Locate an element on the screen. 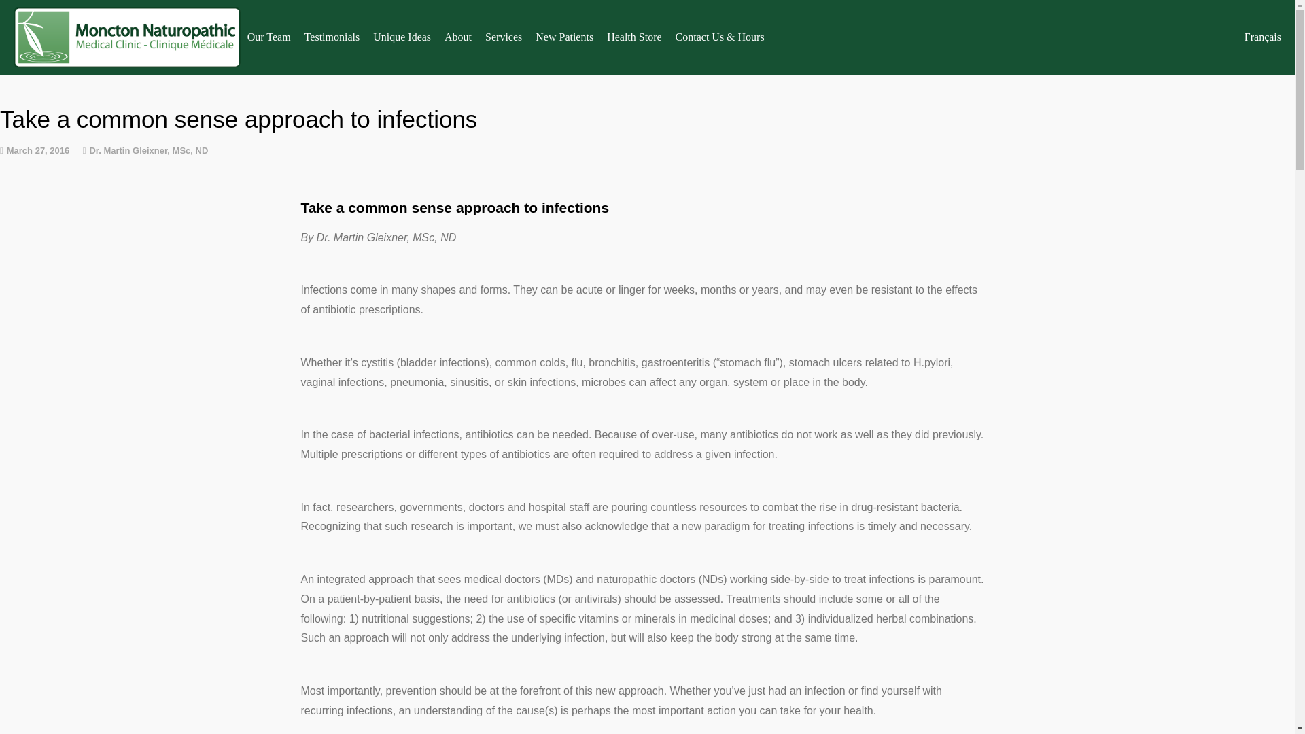  Services is located at coordinates (503, 37).